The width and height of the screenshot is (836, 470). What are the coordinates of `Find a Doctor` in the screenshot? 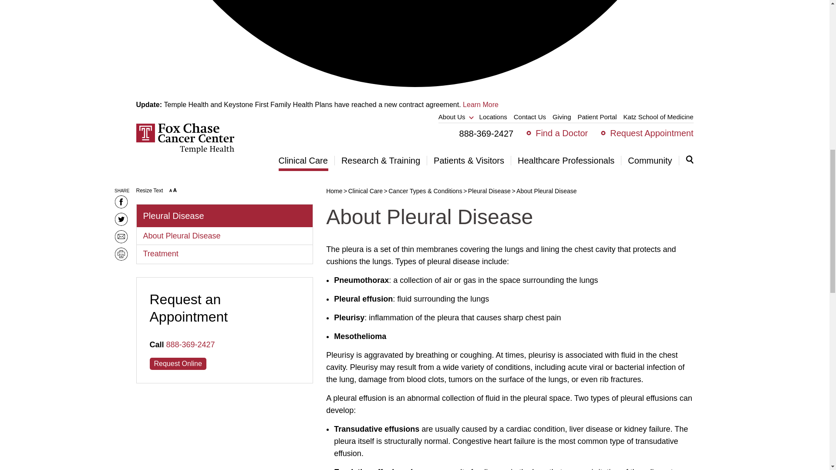 It's located at (562, 133).